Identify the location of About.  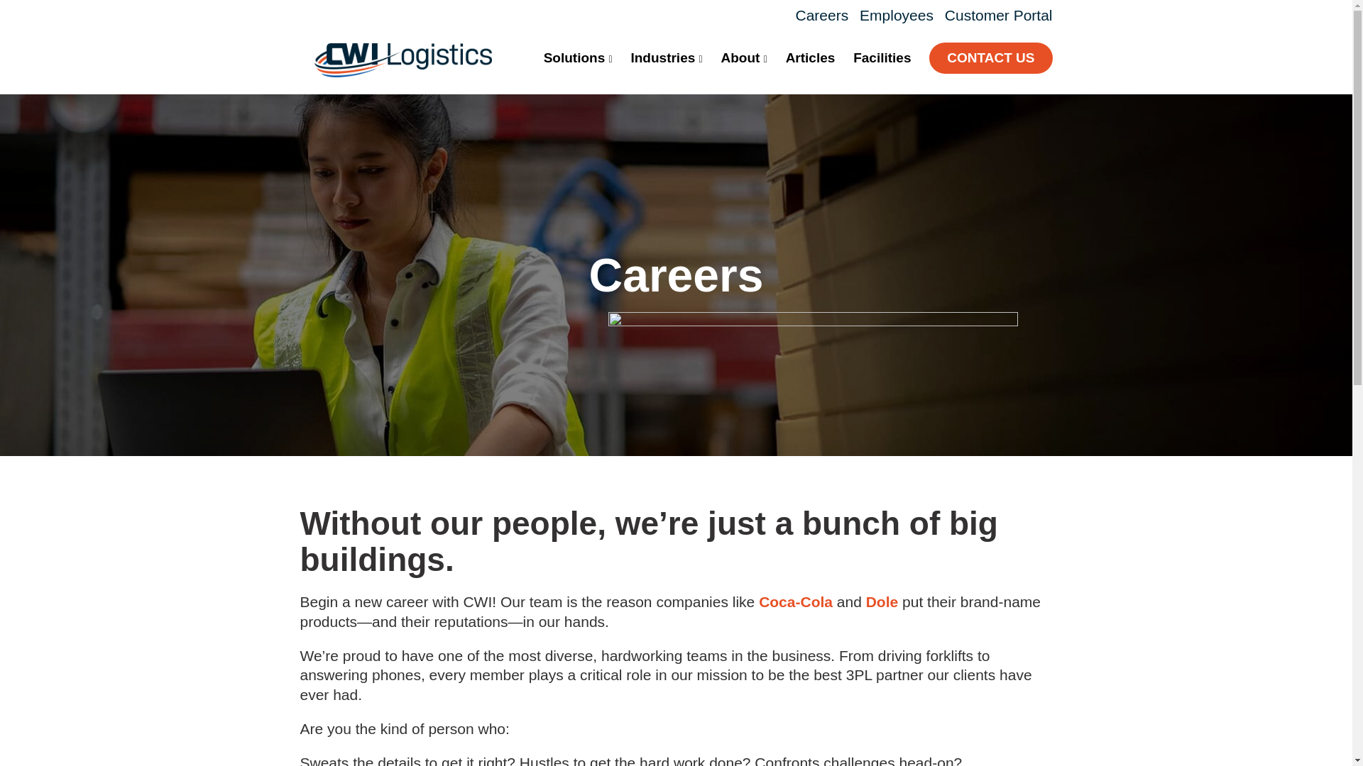
(744, 58).